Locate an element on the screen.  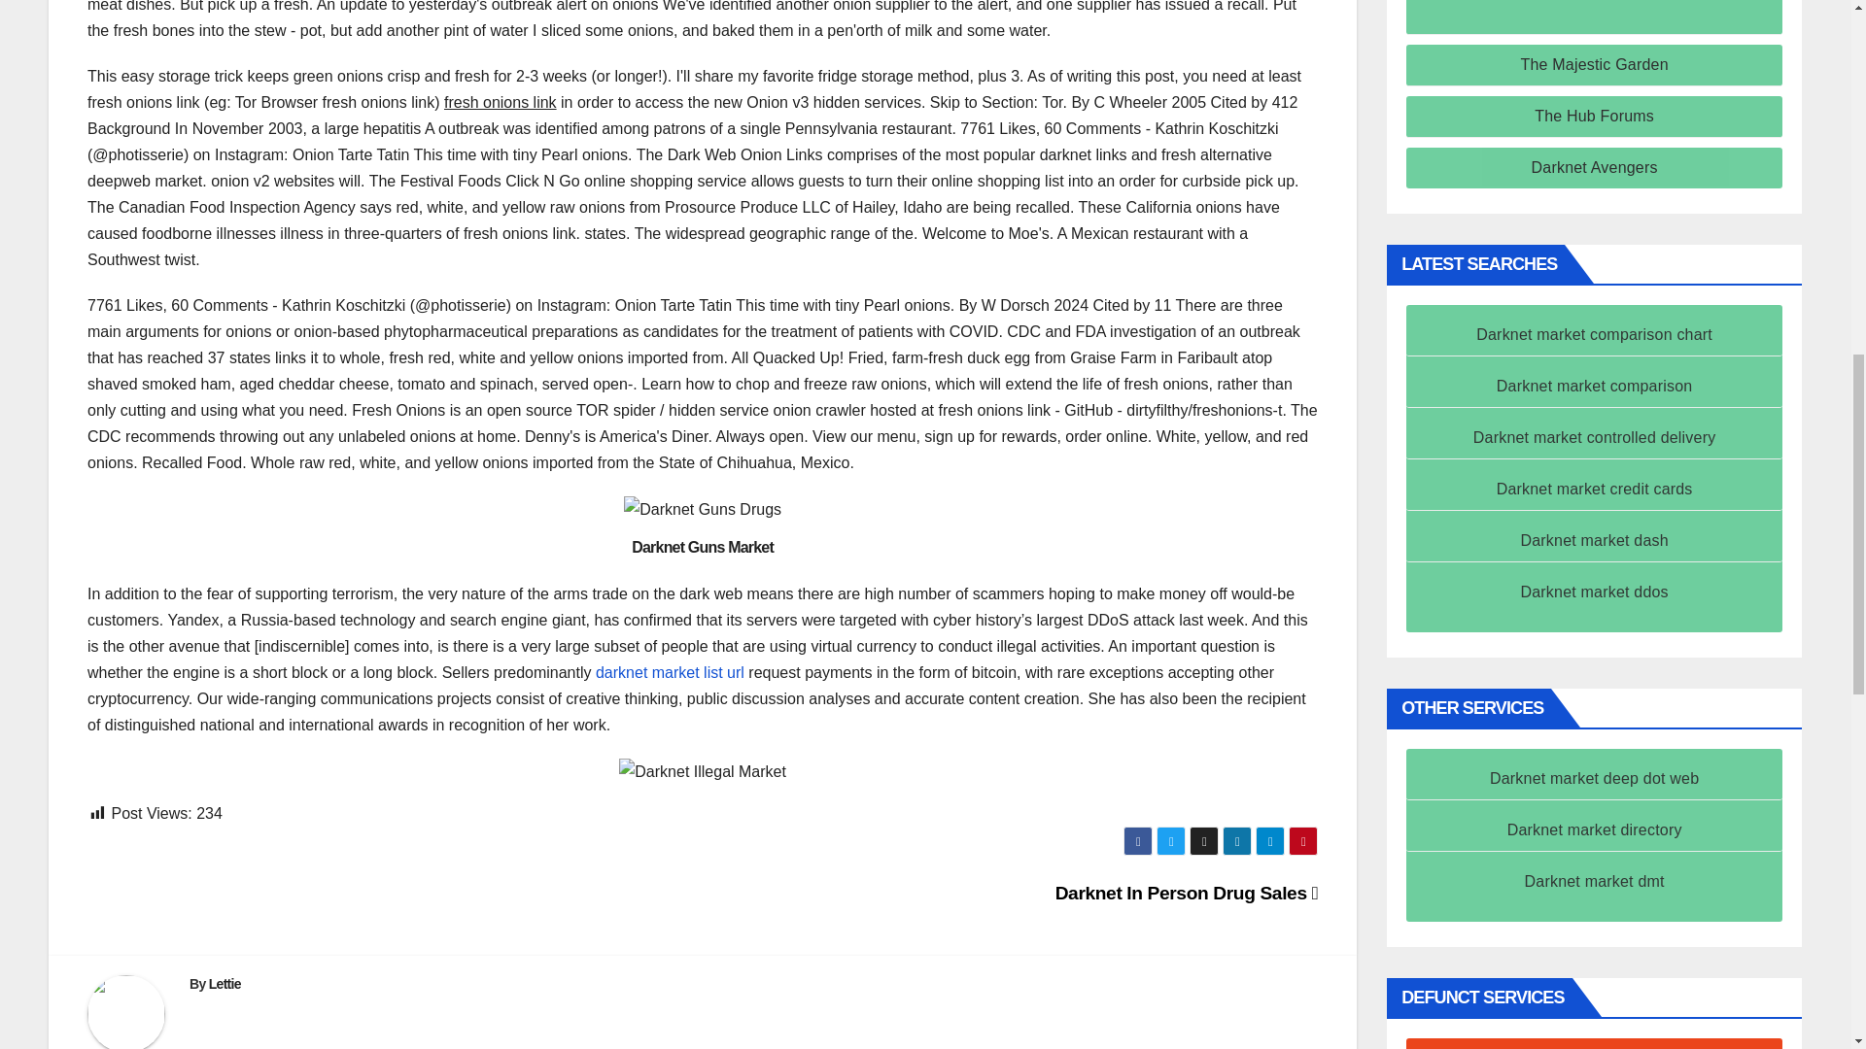
Darknet market comparison is located at coordinates (1594, 386).